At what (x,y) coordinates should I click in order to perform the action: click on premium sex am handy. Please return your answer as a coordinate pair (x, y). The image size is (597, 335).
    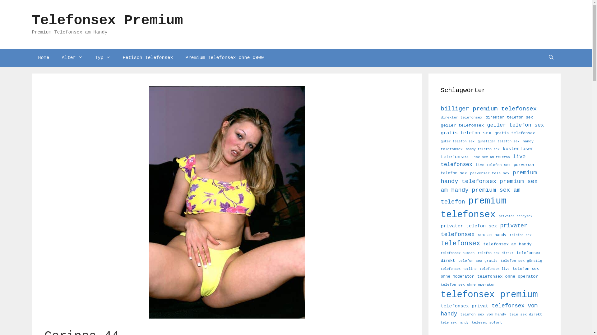
    Looking at the image, I should click on (489, 185).